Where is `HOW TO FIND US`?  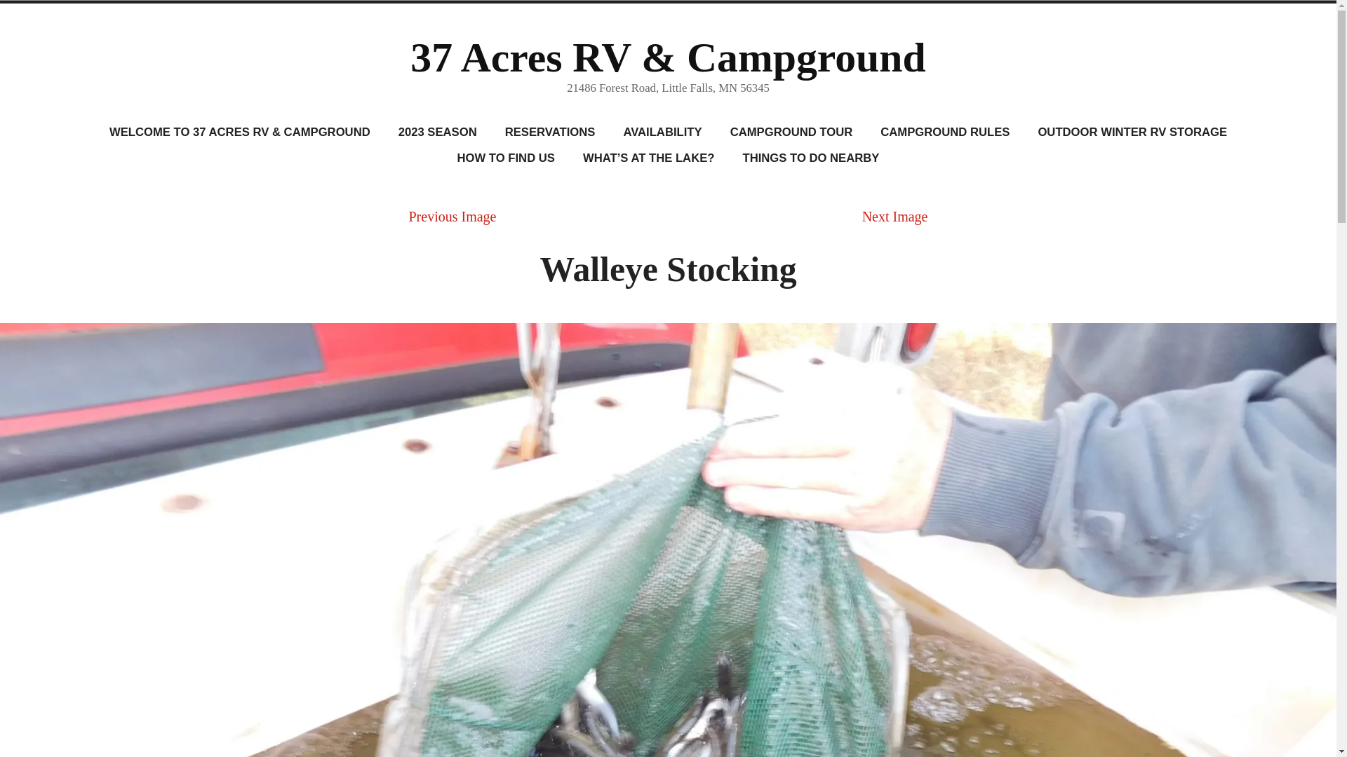 HOW TO FIND US is located at coordinates (507, 158).